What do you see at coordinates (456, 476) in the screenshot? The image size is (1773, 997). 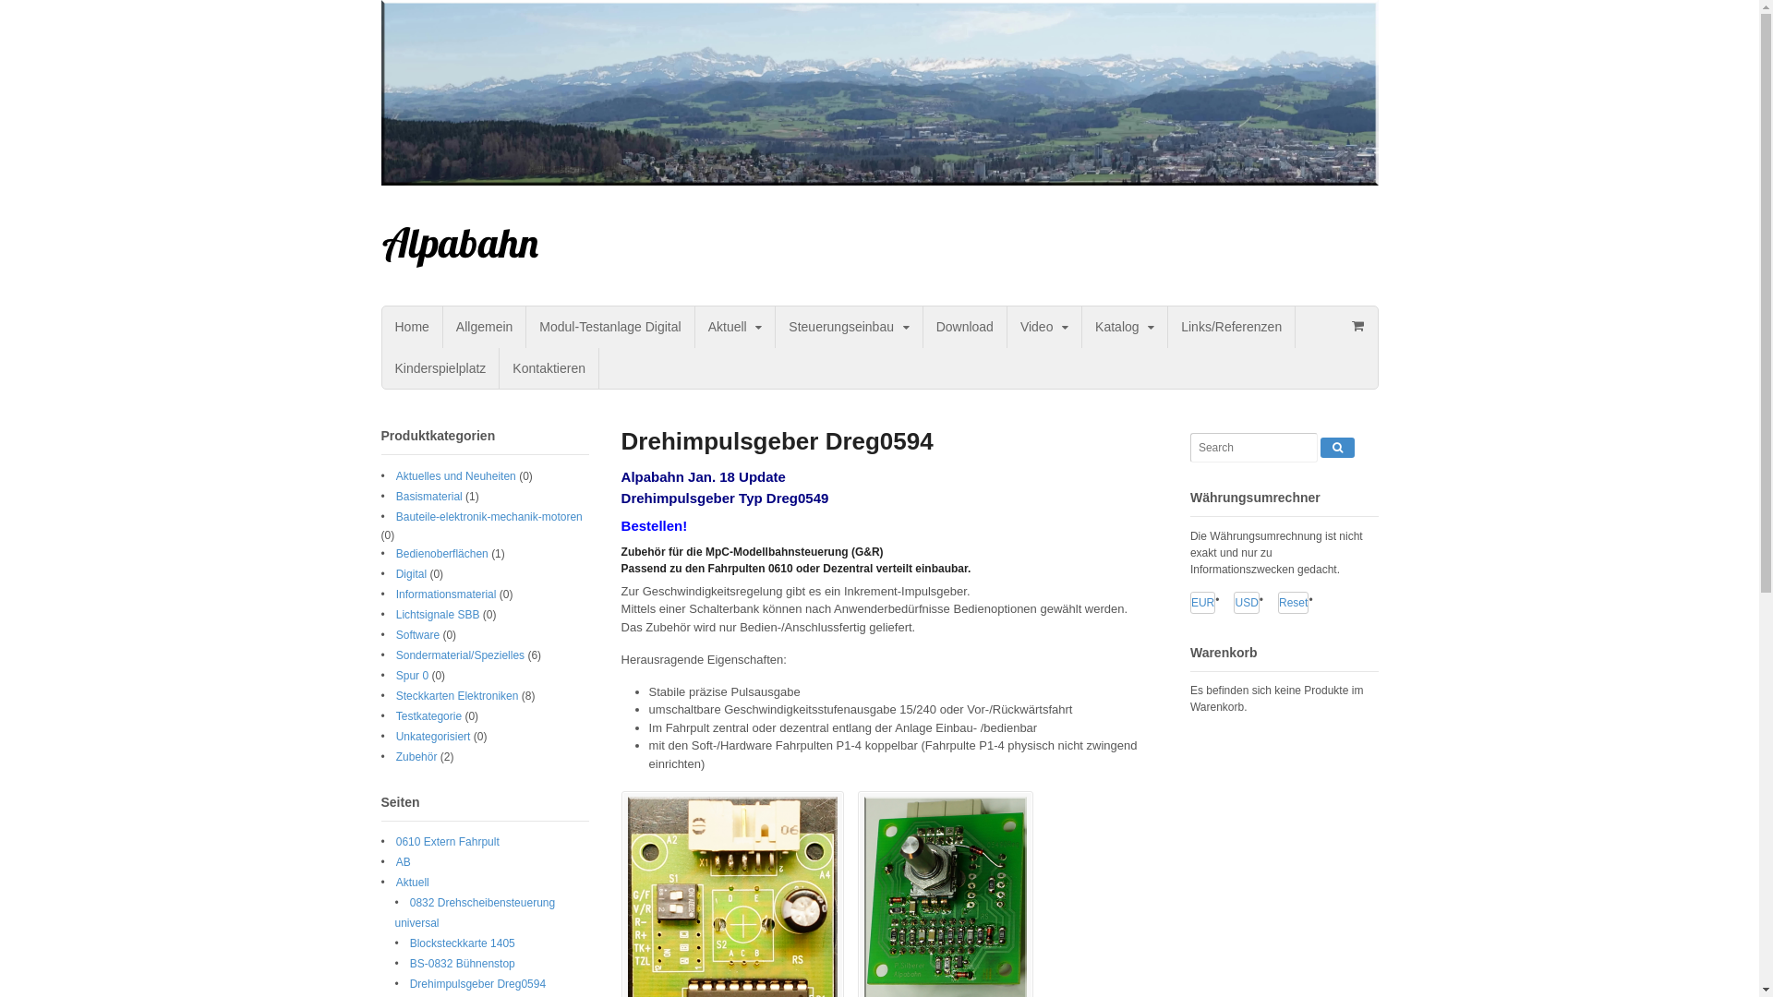 I see `Aktuelles und Neuheiten` at bounding box center [456, 476].